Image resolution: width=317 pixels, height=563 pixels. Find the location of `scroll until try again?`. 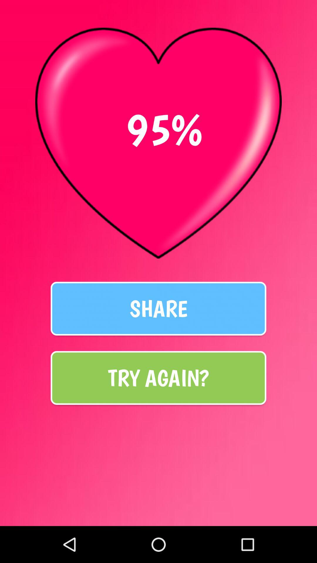

scroll until try again? is located at coordinates (158, 378).